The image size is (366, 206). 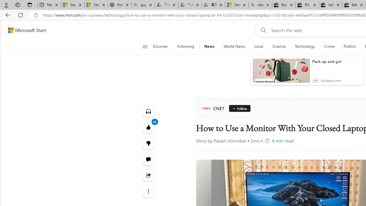 I want to click on Web search, so click(x=262, y=30).